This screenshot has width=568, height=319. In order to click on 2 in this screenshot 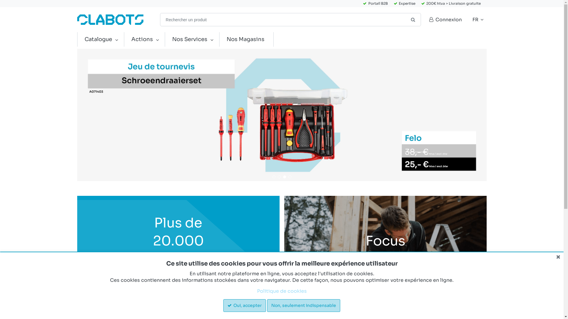, I will do `click(279, 177)`.